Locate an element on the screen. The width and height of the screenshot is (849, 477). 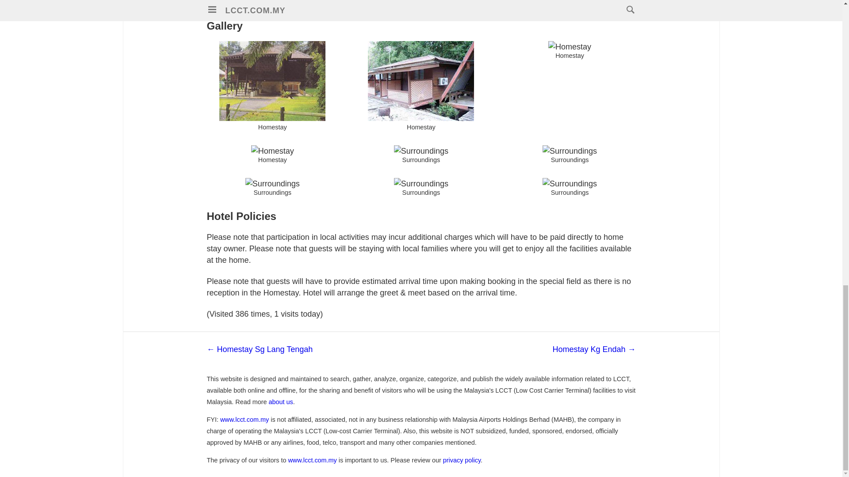
www.lcct.com.my is located at coordinates (244, 419).